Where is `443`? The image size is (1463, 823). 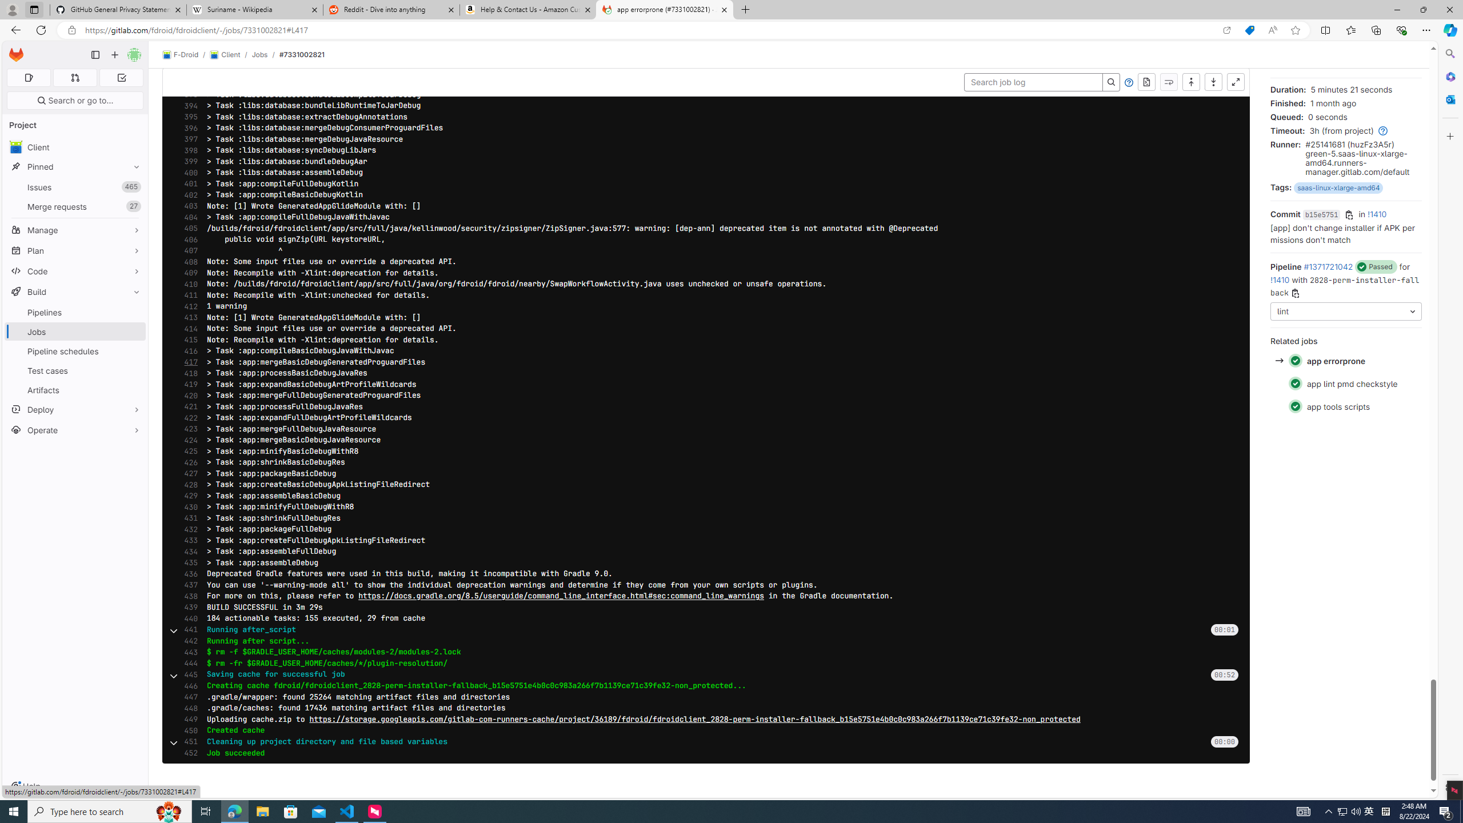 443 is located at coordinates (187, 652).